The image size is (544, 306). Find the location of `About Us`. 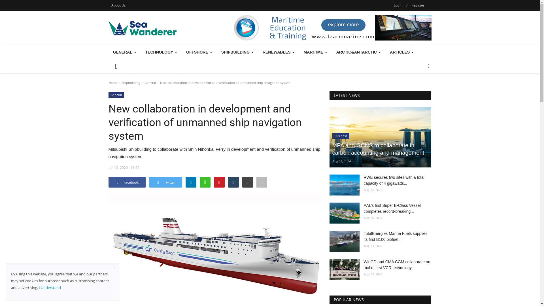

About Us is located at coordinates (118, 5).